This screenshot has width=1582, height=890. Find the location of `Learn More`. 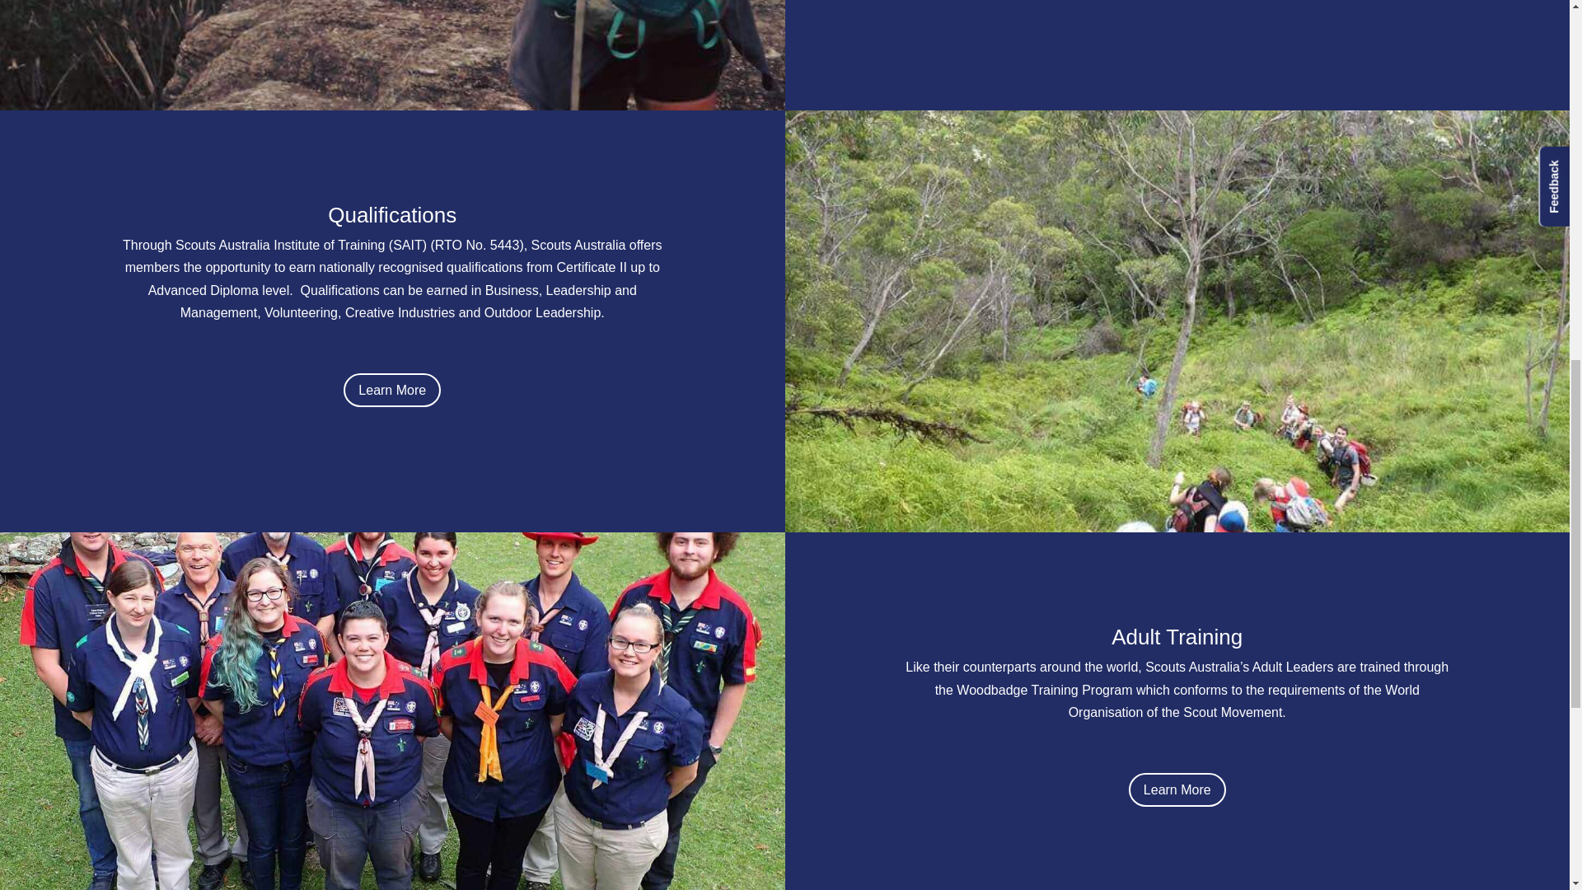

Learn More is located at coordinates (1177, 789).